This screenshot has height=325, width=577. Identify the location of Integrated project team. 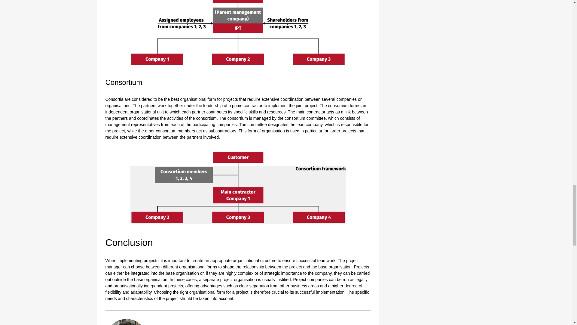
(237, 33).